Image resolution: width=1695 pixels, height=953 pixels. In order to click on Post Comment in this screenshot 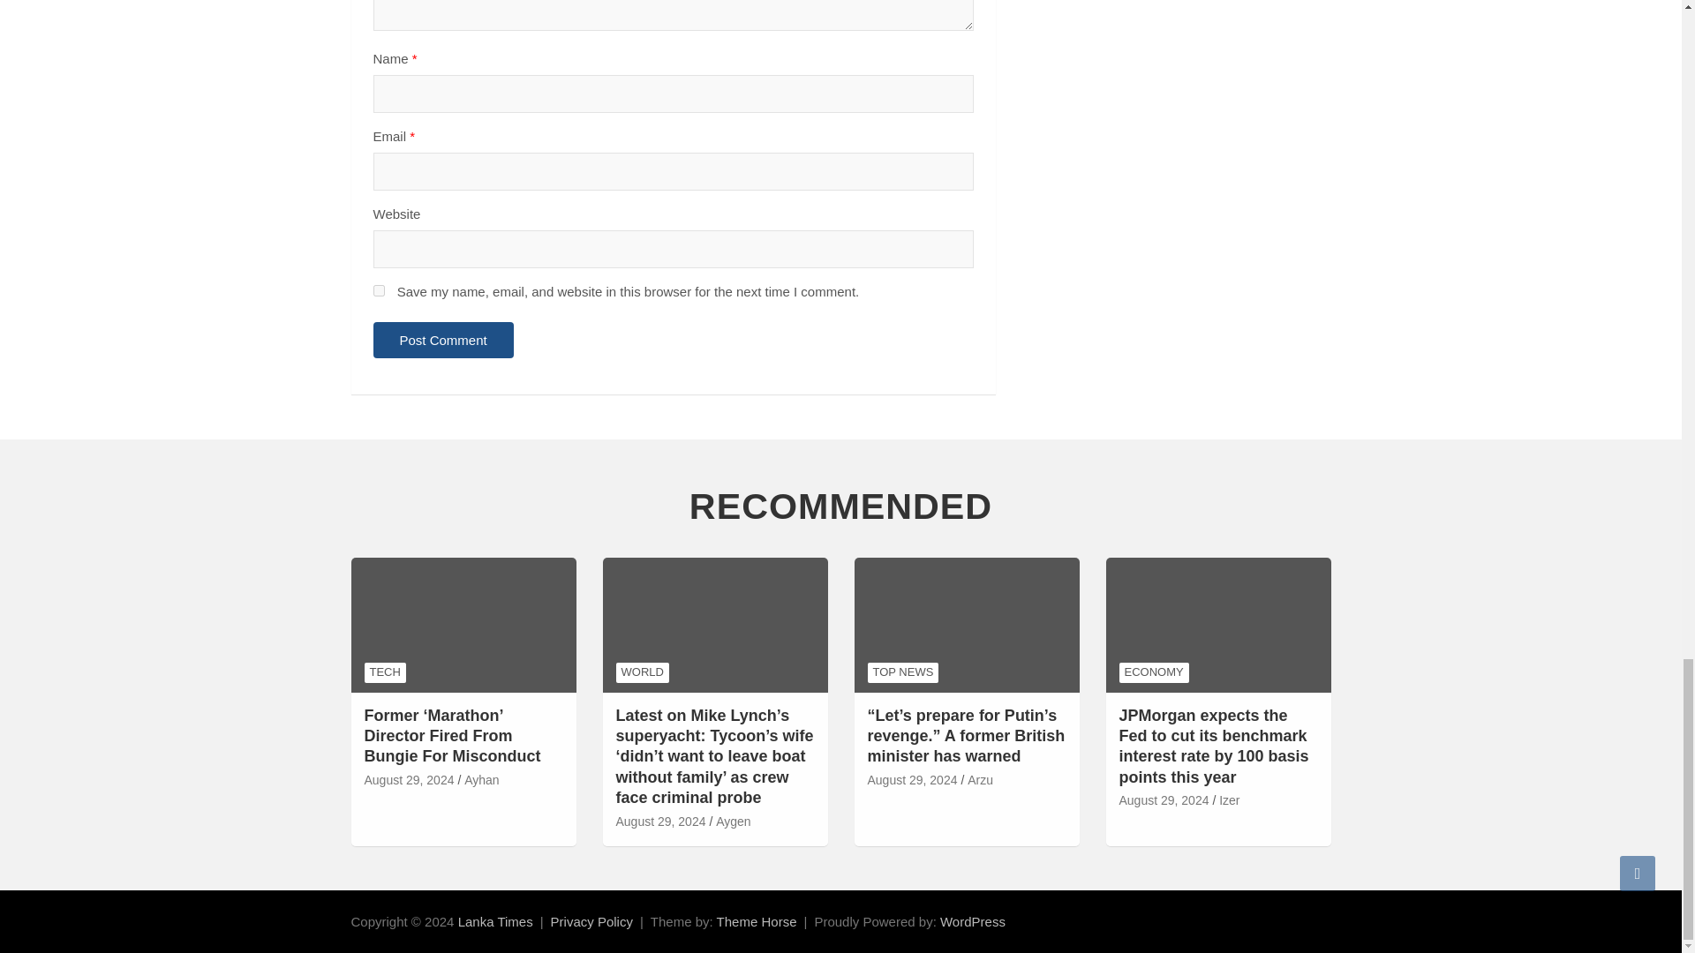, I will do `click(443, 341)`.